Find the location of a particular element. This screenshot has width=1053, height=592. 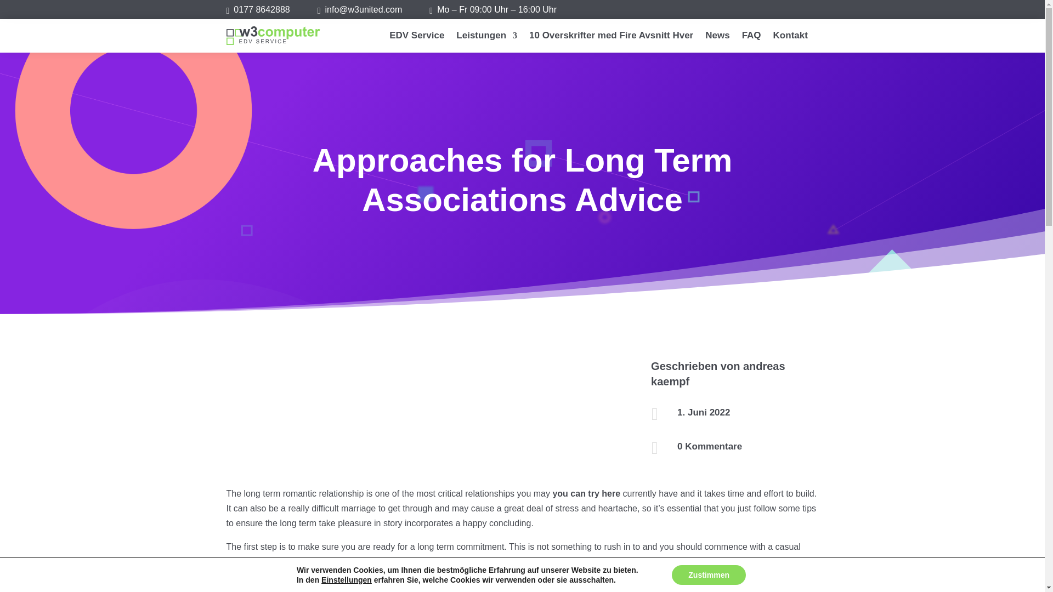

Leistungen is located at coordinates (486, 37).